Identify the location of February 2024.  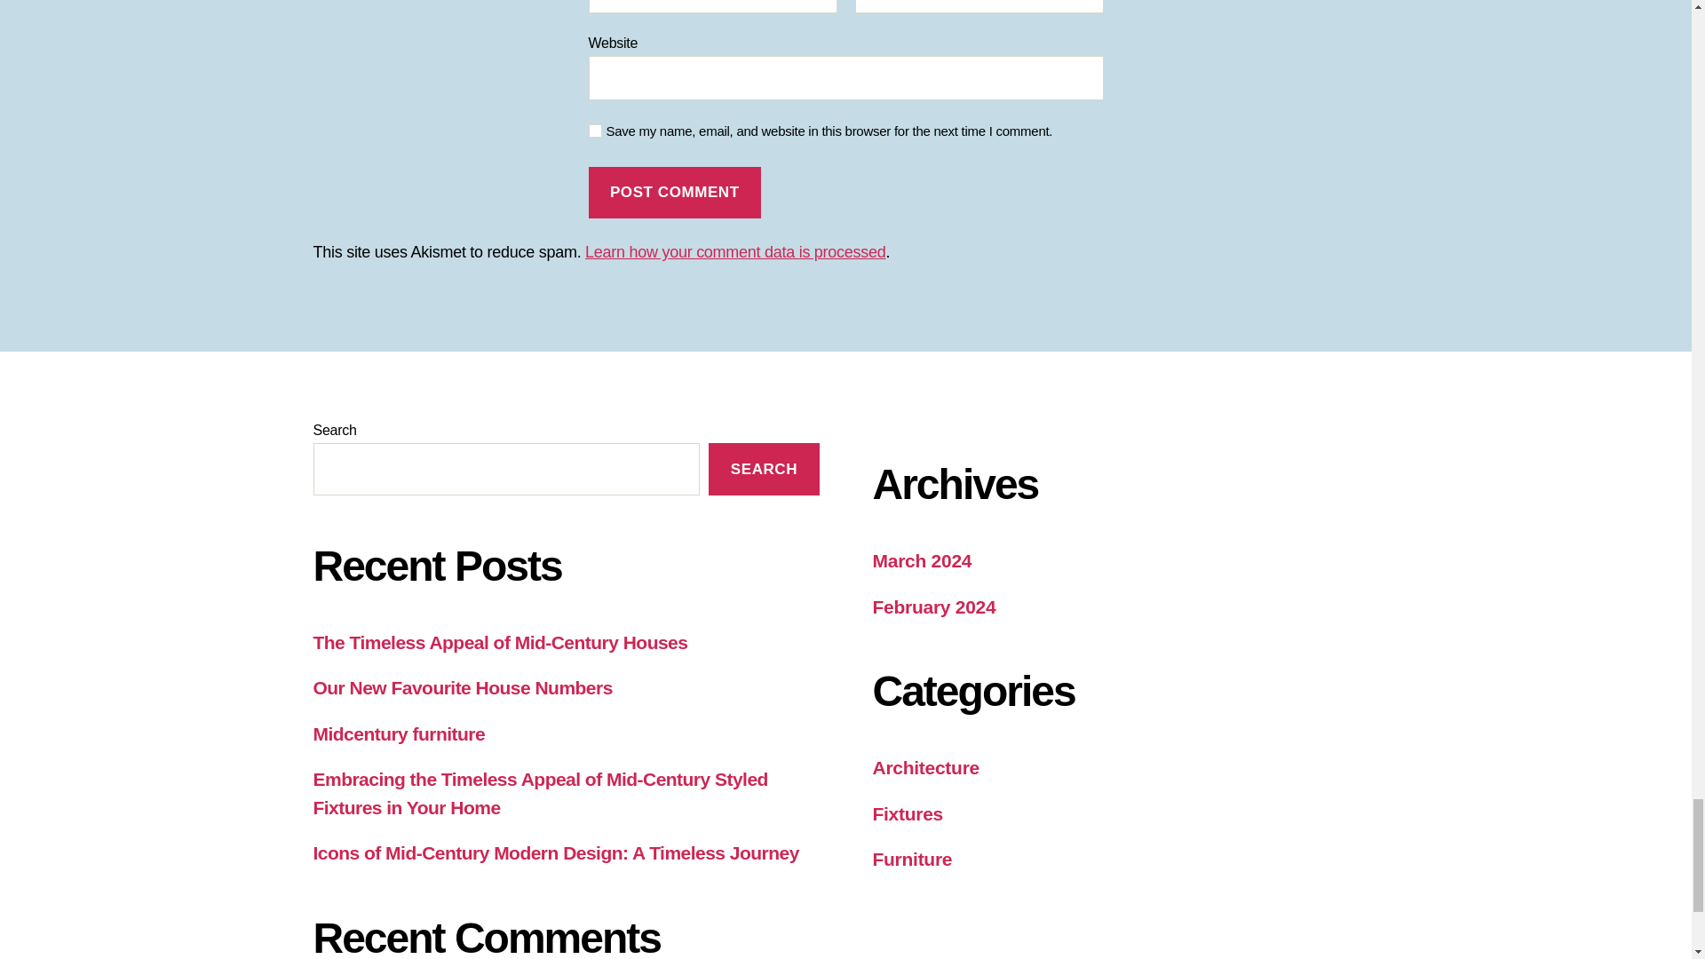
(933, 606).